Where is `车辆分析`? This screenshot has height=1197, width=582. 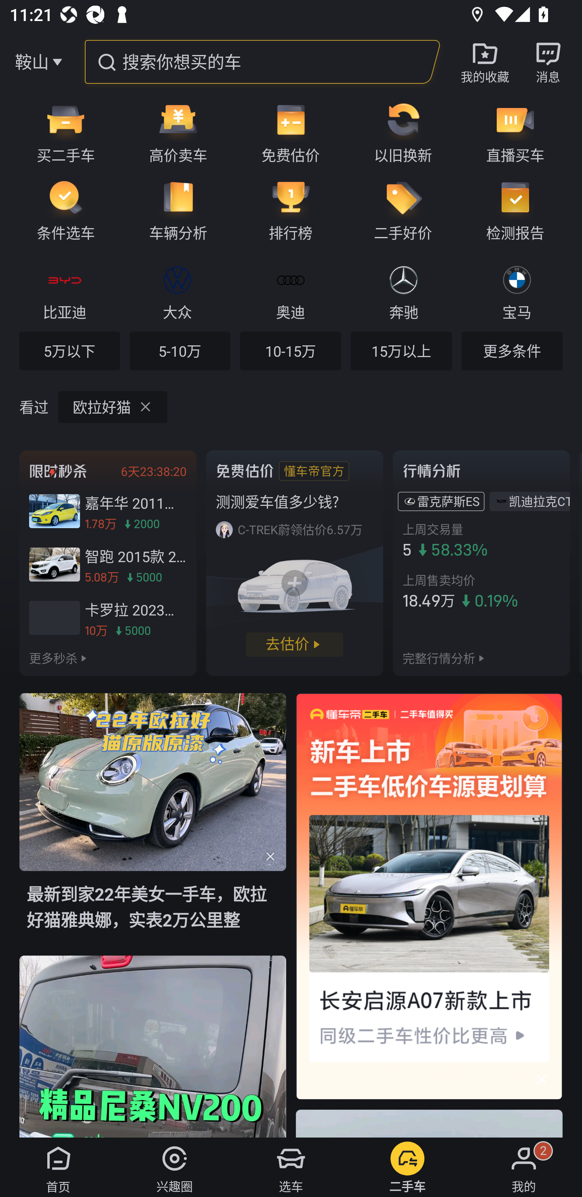 车辆分析 is located at coordinates (178, 210).